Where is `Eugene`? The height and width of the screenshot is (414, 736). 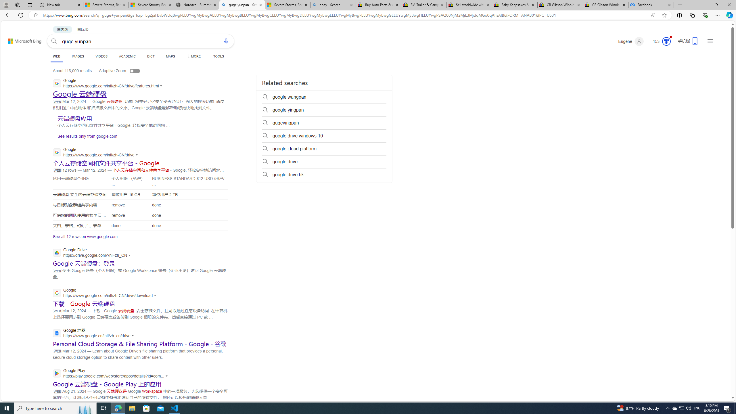 Eugene is located at coordinates (631, 41).